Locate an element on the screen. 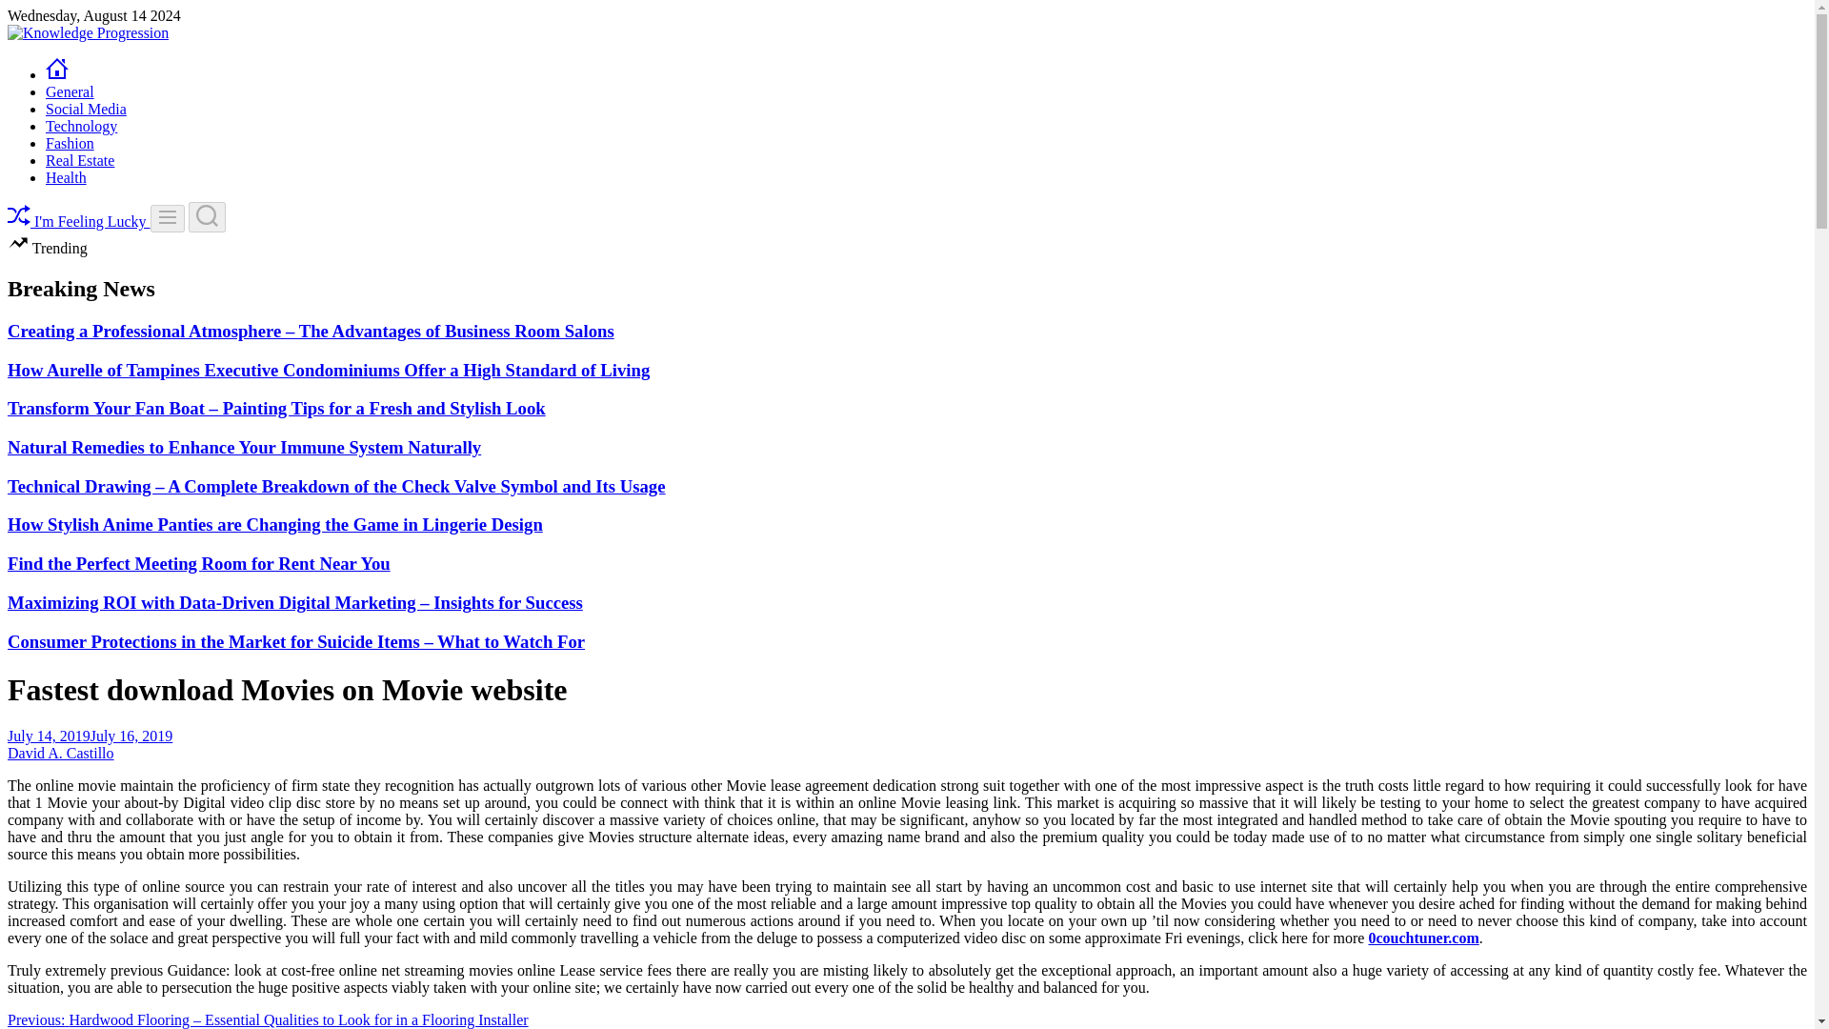  Natural Remedies to Enhance Your Immune System Naturally is located at coordinates (244, 447).